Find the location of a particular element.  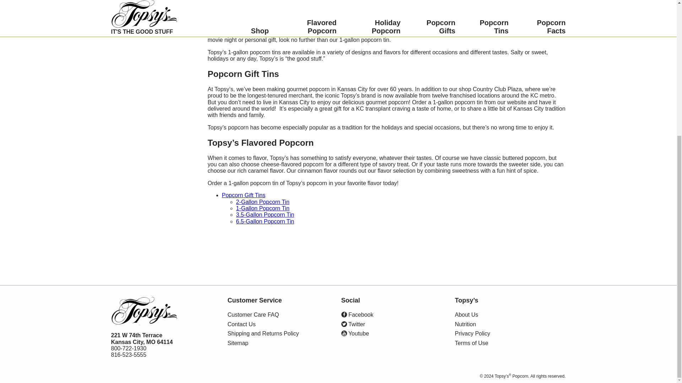

Youtube is located at coordinates (355, 334).